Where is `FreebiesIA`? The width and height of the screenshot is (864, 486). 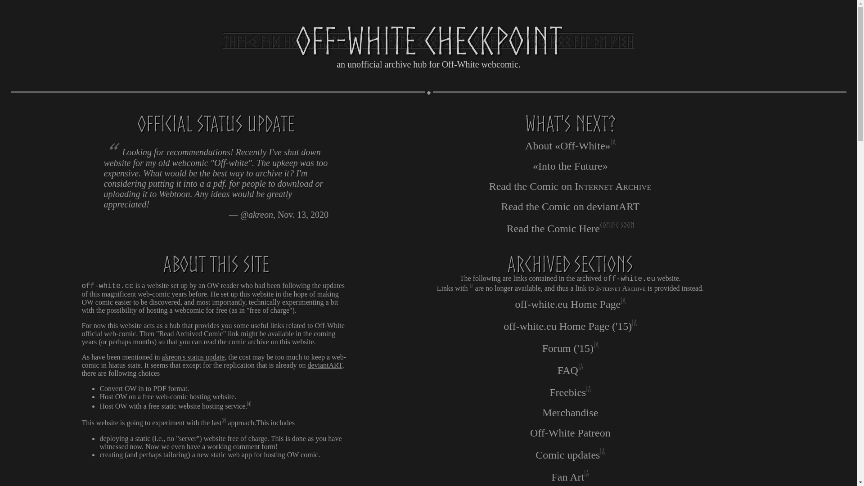
FreebiesIA is located at coordinates (570, 391).